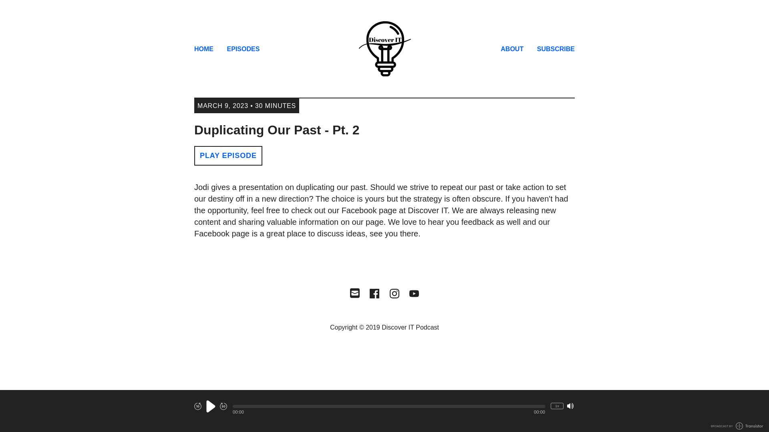 This screenshot has height=432, width=769. What do you see at coordinates (384, 49) in the screenshot?
I see `Home` at bounding box center [384, 49].